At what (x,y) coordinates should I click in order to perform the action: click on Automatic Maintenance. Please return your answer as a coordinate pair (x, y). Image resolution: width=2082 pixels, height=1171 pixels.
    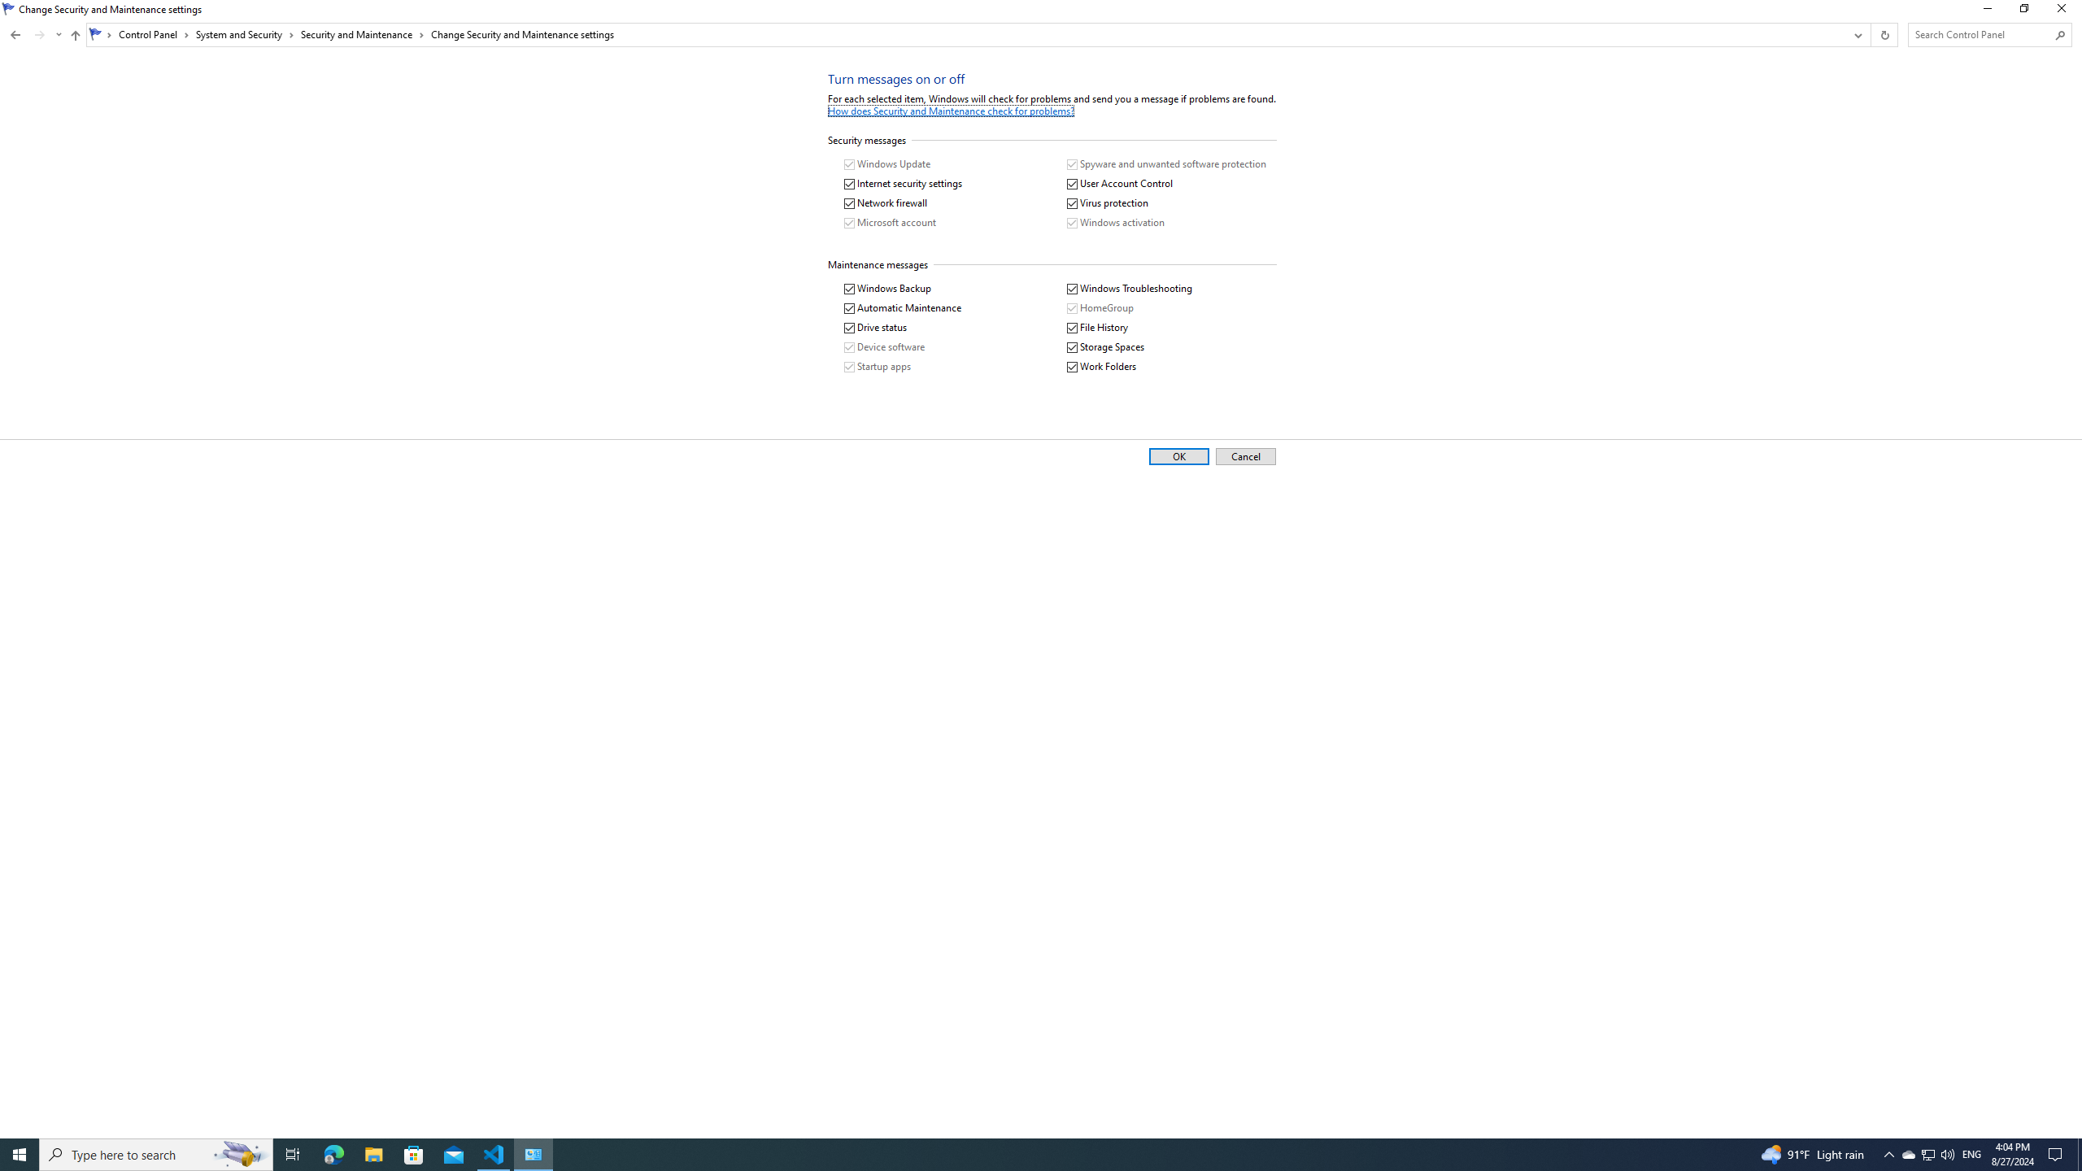
    Looking at the image, I should click on (902, 308).